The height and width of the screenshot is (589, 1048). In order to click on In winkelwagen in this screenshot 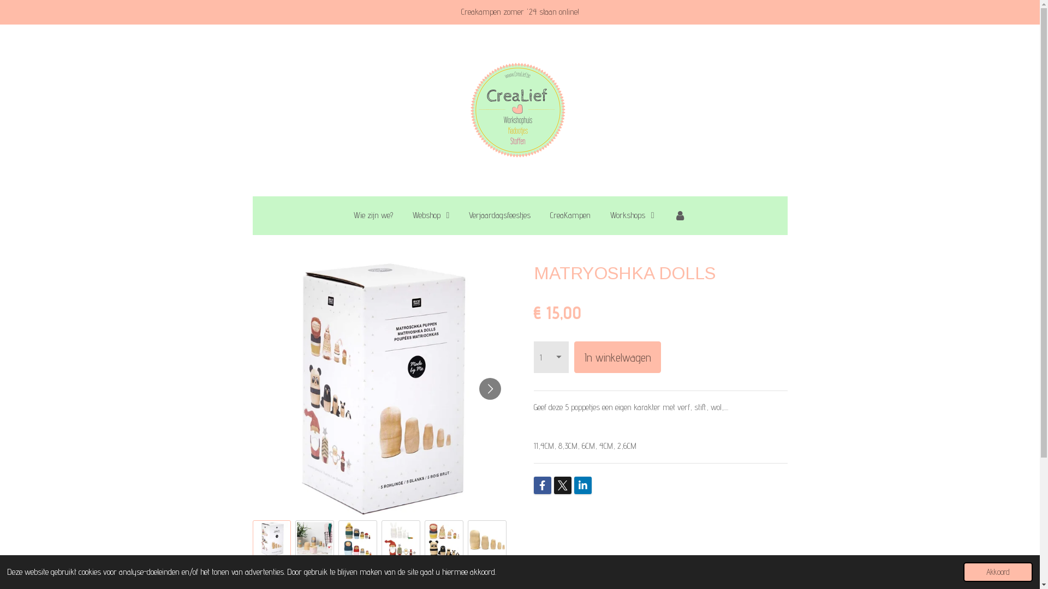, I will do `click(618, 357)`.